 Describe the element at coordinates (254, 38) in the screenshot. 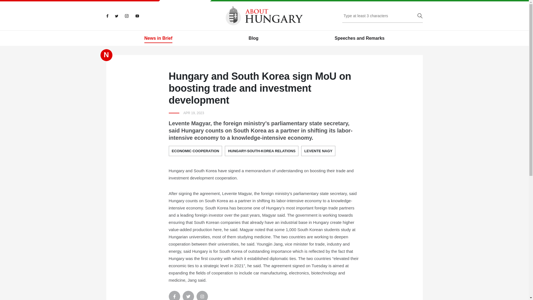

I see `Blog` at that location.